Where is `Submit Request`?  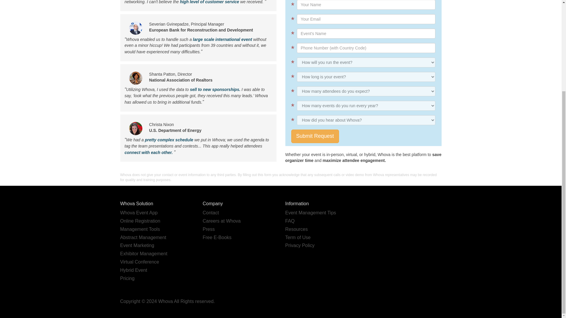
Submit Request is located at coordinates (315, 136).